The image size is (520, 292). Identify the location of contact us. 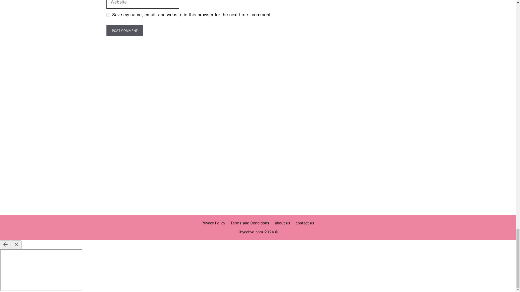
(305, 223).